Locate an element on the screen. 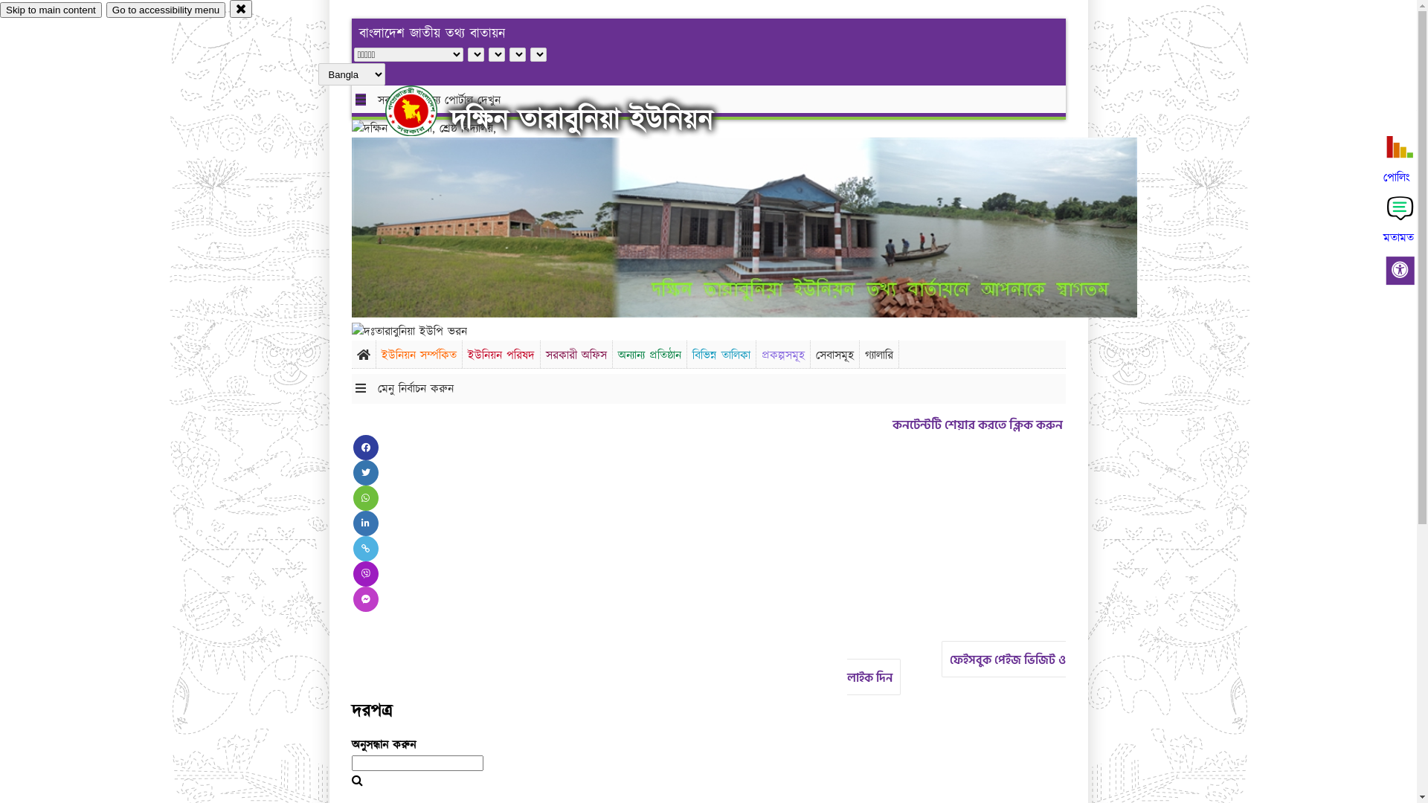  
                
             is located at coordinates (424, 111).